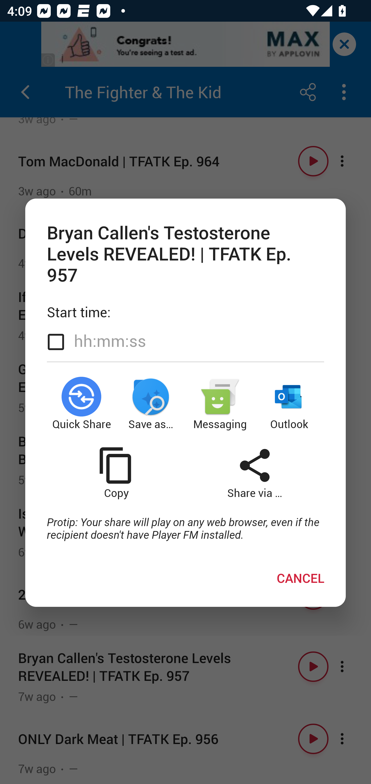 This screenshot has width=371, height=784. I want to click on Messaging, so click(220, 404).